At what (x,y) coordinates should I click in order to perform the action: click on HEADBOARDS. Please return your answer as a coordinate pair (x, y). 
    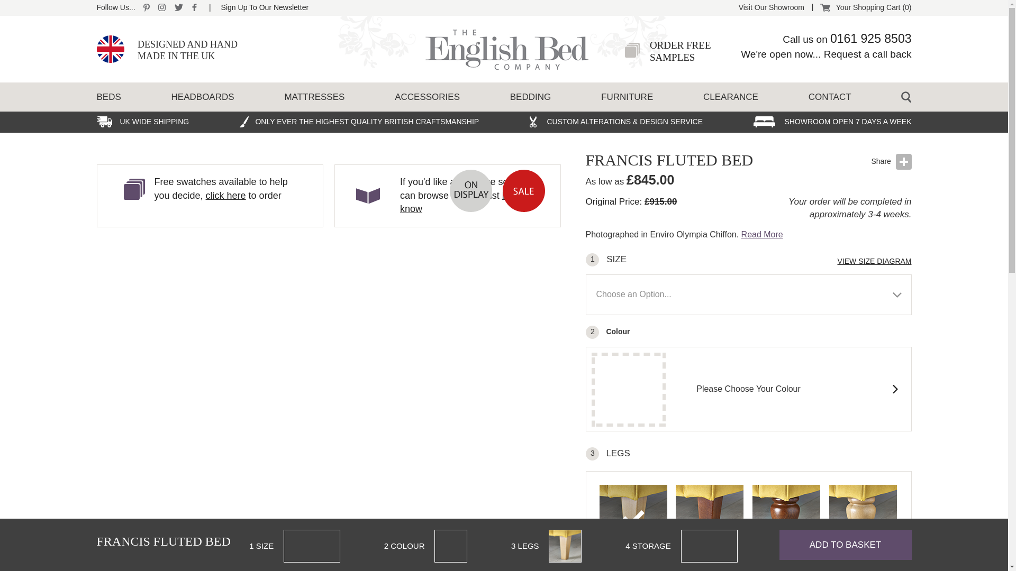
    Looking at the image, I should click on (203, 97).